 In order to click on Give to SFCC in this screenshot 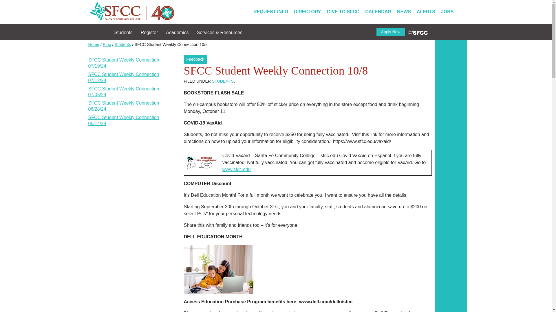, I will do `click(343, 12)`.